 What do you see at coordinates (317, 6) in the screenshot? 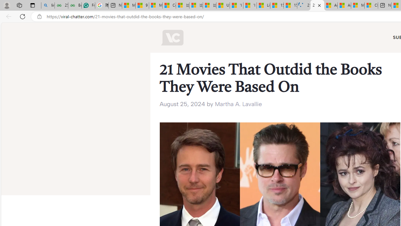
I see `21 Movies That Outdid the Books They Were Based On` at bounding box center [317, 6].